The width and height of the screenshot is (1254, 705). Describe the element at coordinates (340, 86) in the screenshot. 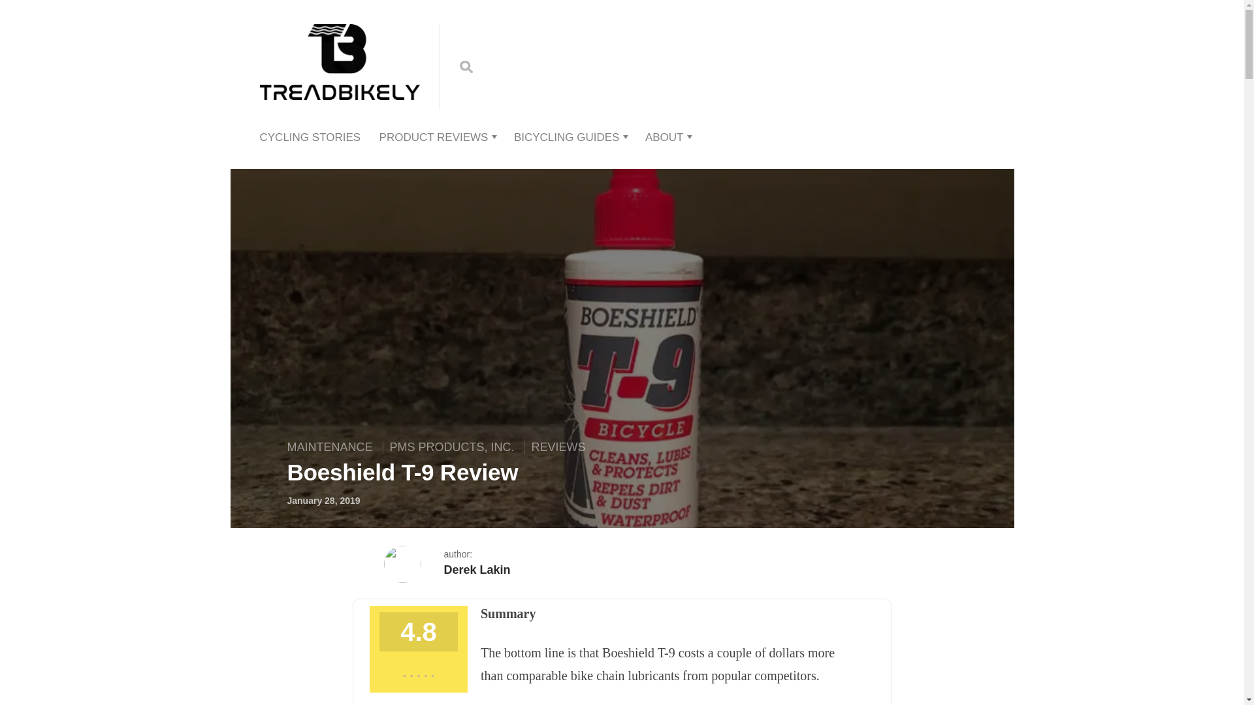

I see `TreadBikely` at that location.